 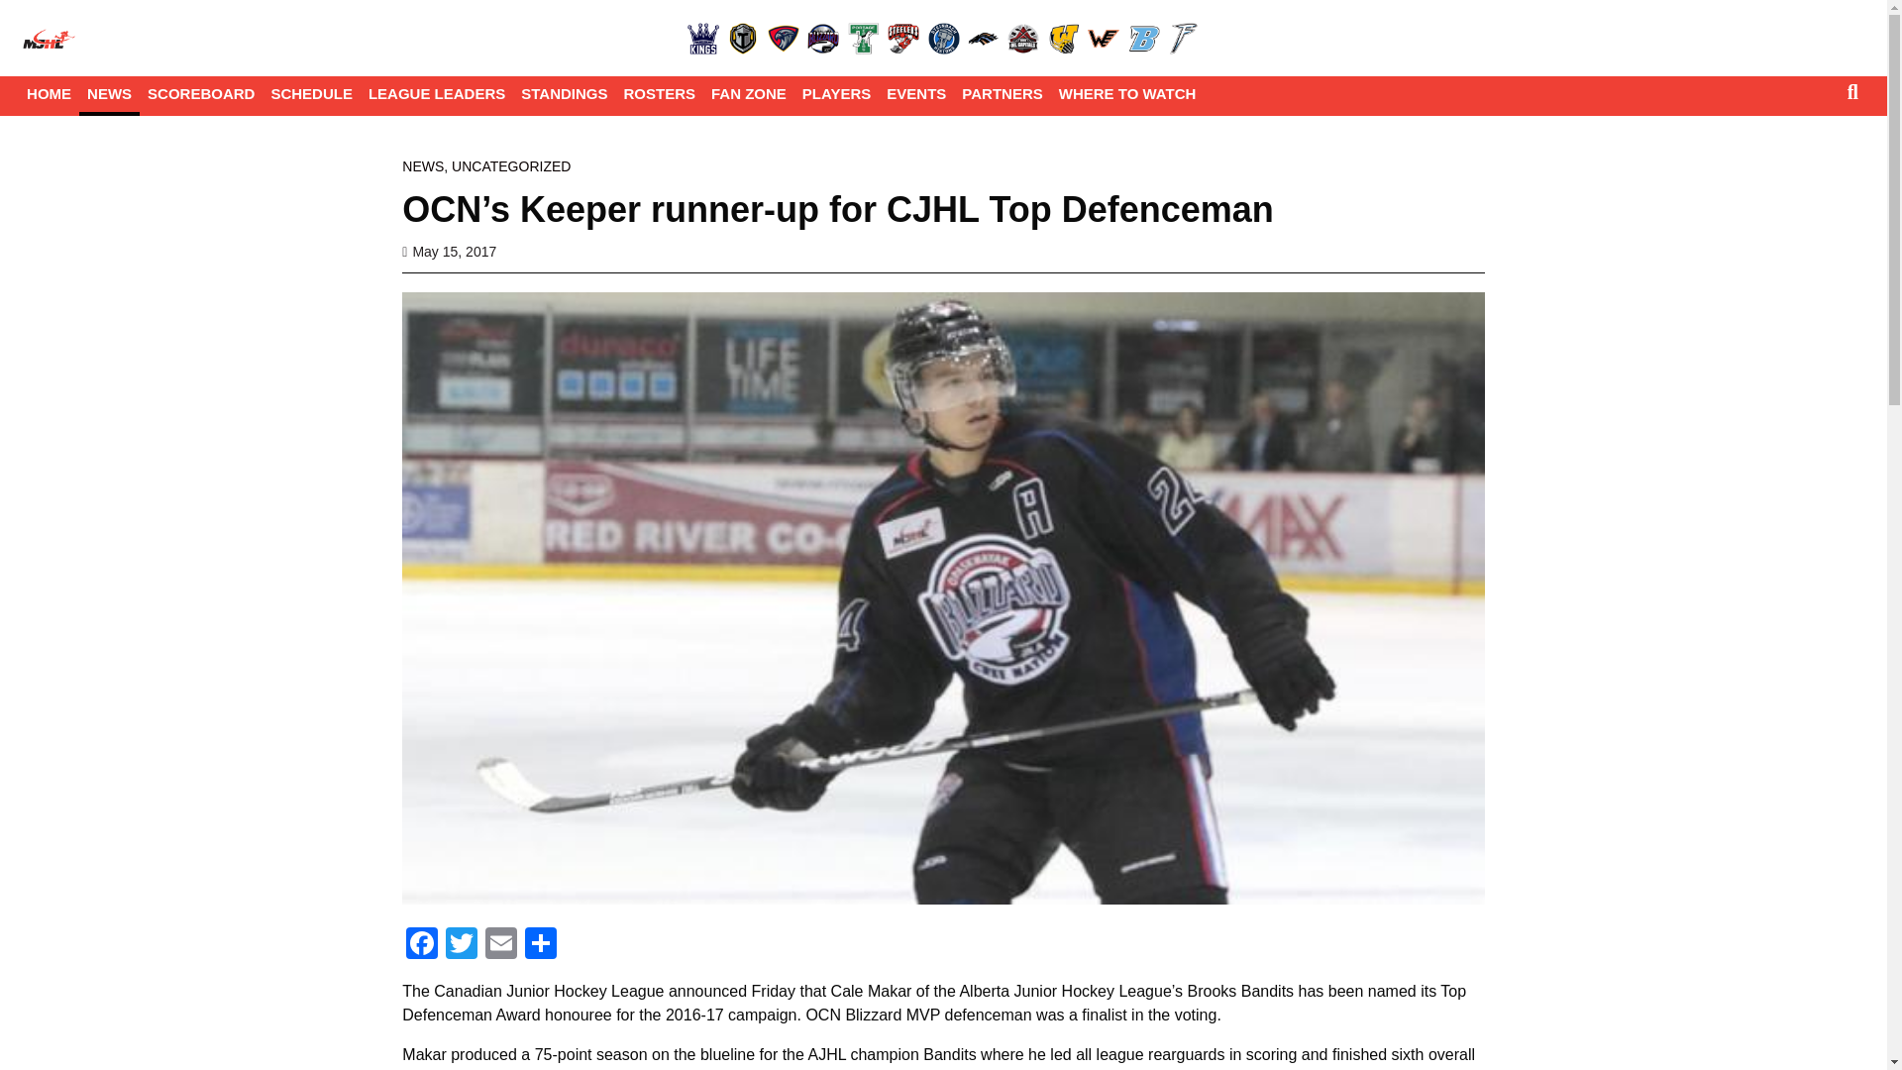 What do you see at coordinates (822, 38) in the screenshot?
I see `OCN Blizzard` at bounding box center [822, 38].